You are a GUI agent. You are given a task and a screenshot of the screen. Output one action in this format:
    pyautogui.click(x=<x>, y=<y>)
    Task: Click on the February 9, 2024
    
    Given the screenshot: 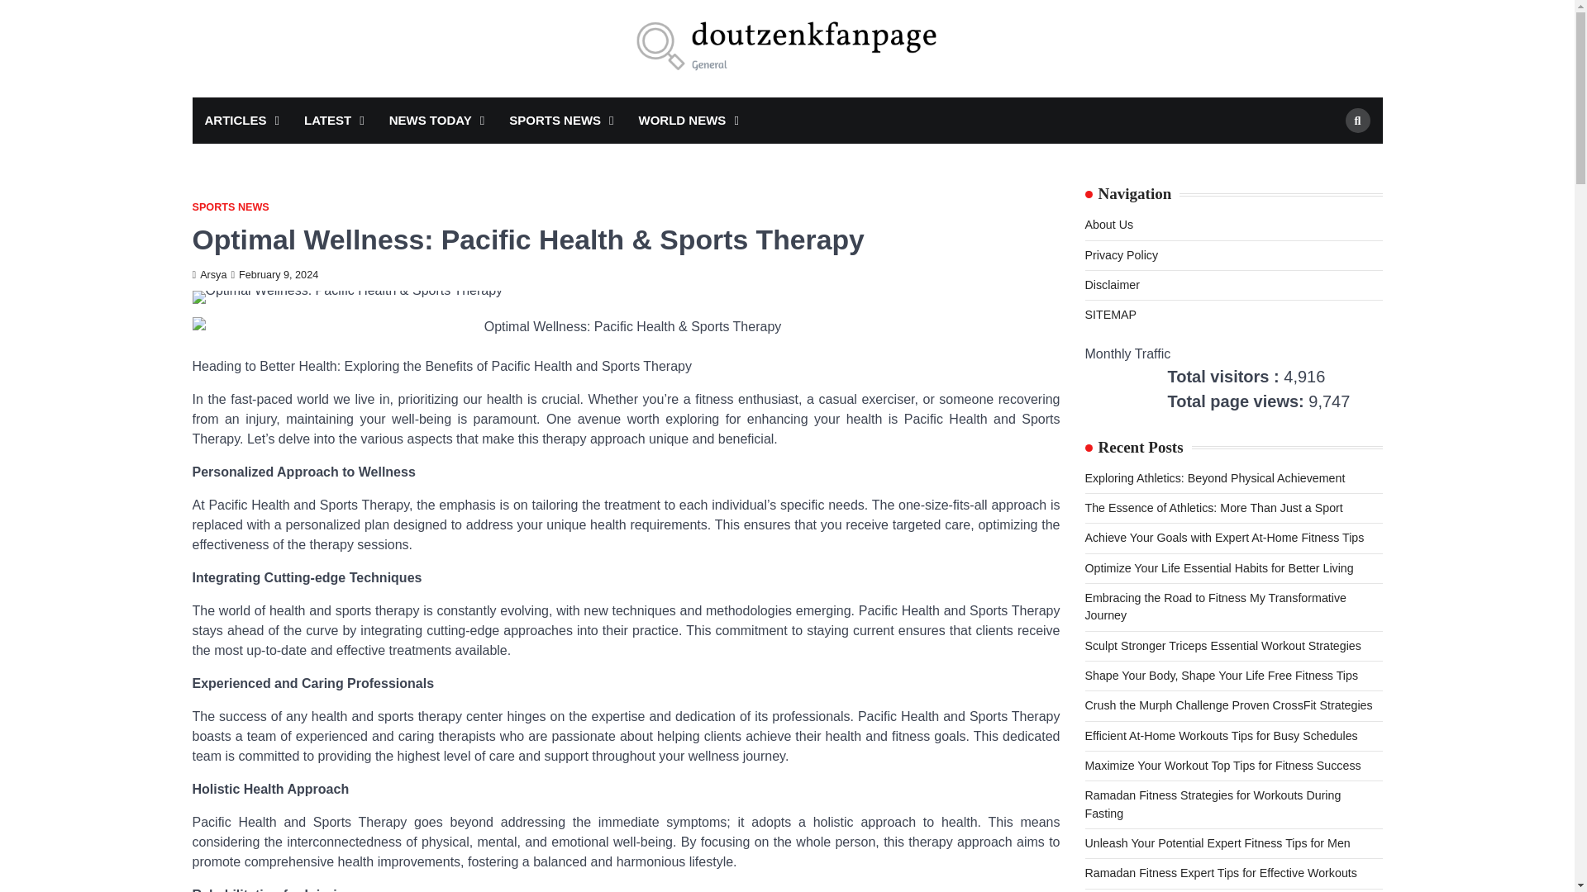 What is the action you would take?
    pyautogui.click(x=274, y=275)
    